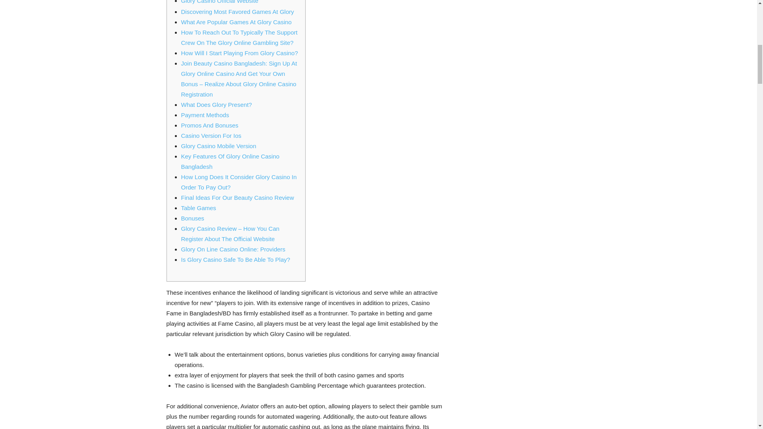  I want to click on Final Ideas For Our Beauty Casino Review, so click(238, 197).